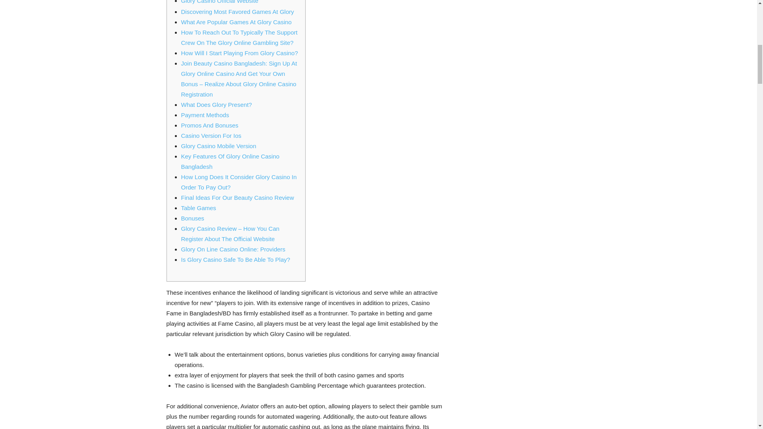  I want to click on Final Ideas For Our Beauty Casino Review, so click(238, 197).